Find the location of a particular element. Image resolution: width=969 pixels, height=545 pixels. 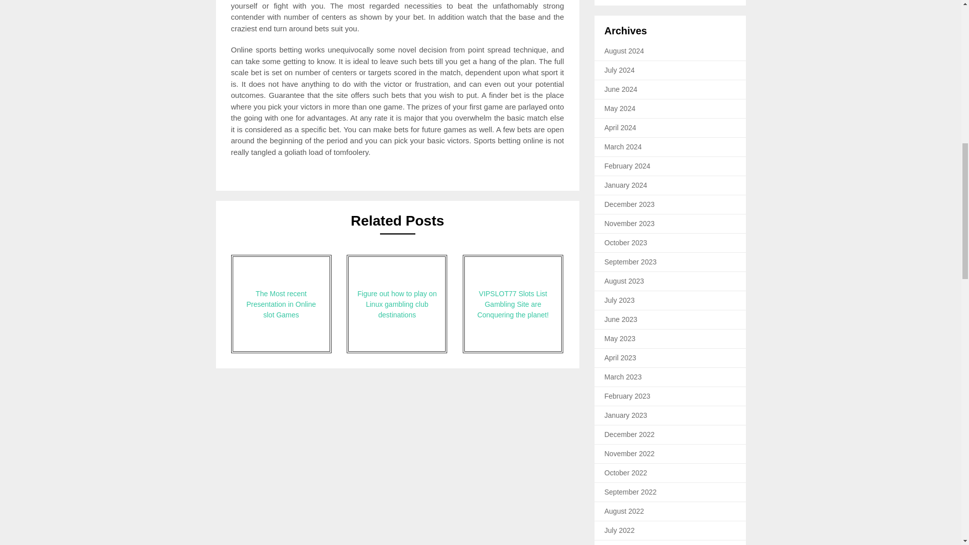

December 2023 is located at coordinates (630, 204).